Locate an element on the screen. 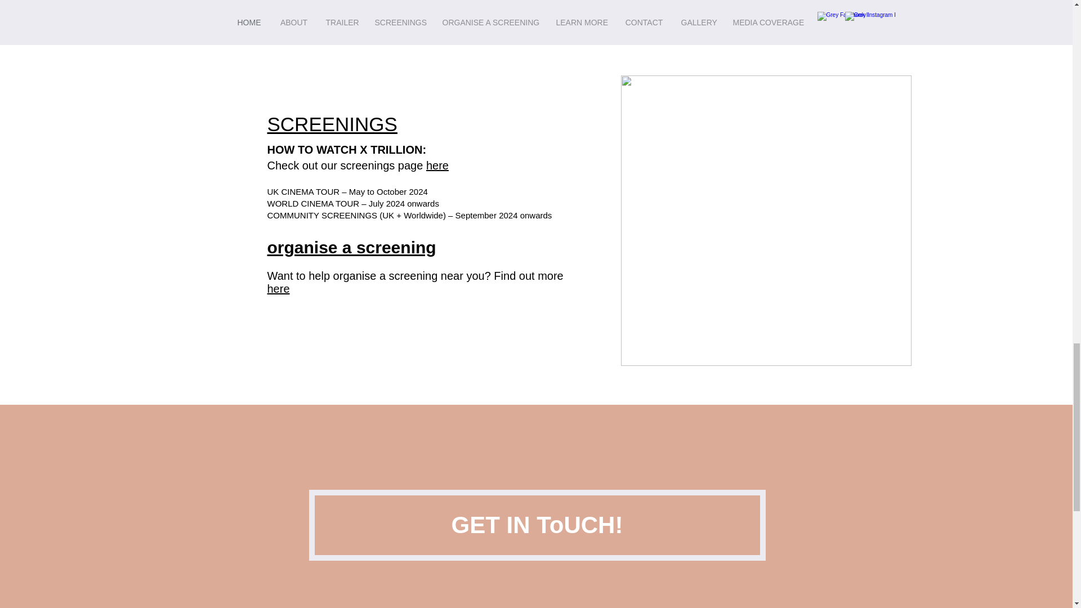  UK CINEMA TOUR is located at coordinates (303, 191).